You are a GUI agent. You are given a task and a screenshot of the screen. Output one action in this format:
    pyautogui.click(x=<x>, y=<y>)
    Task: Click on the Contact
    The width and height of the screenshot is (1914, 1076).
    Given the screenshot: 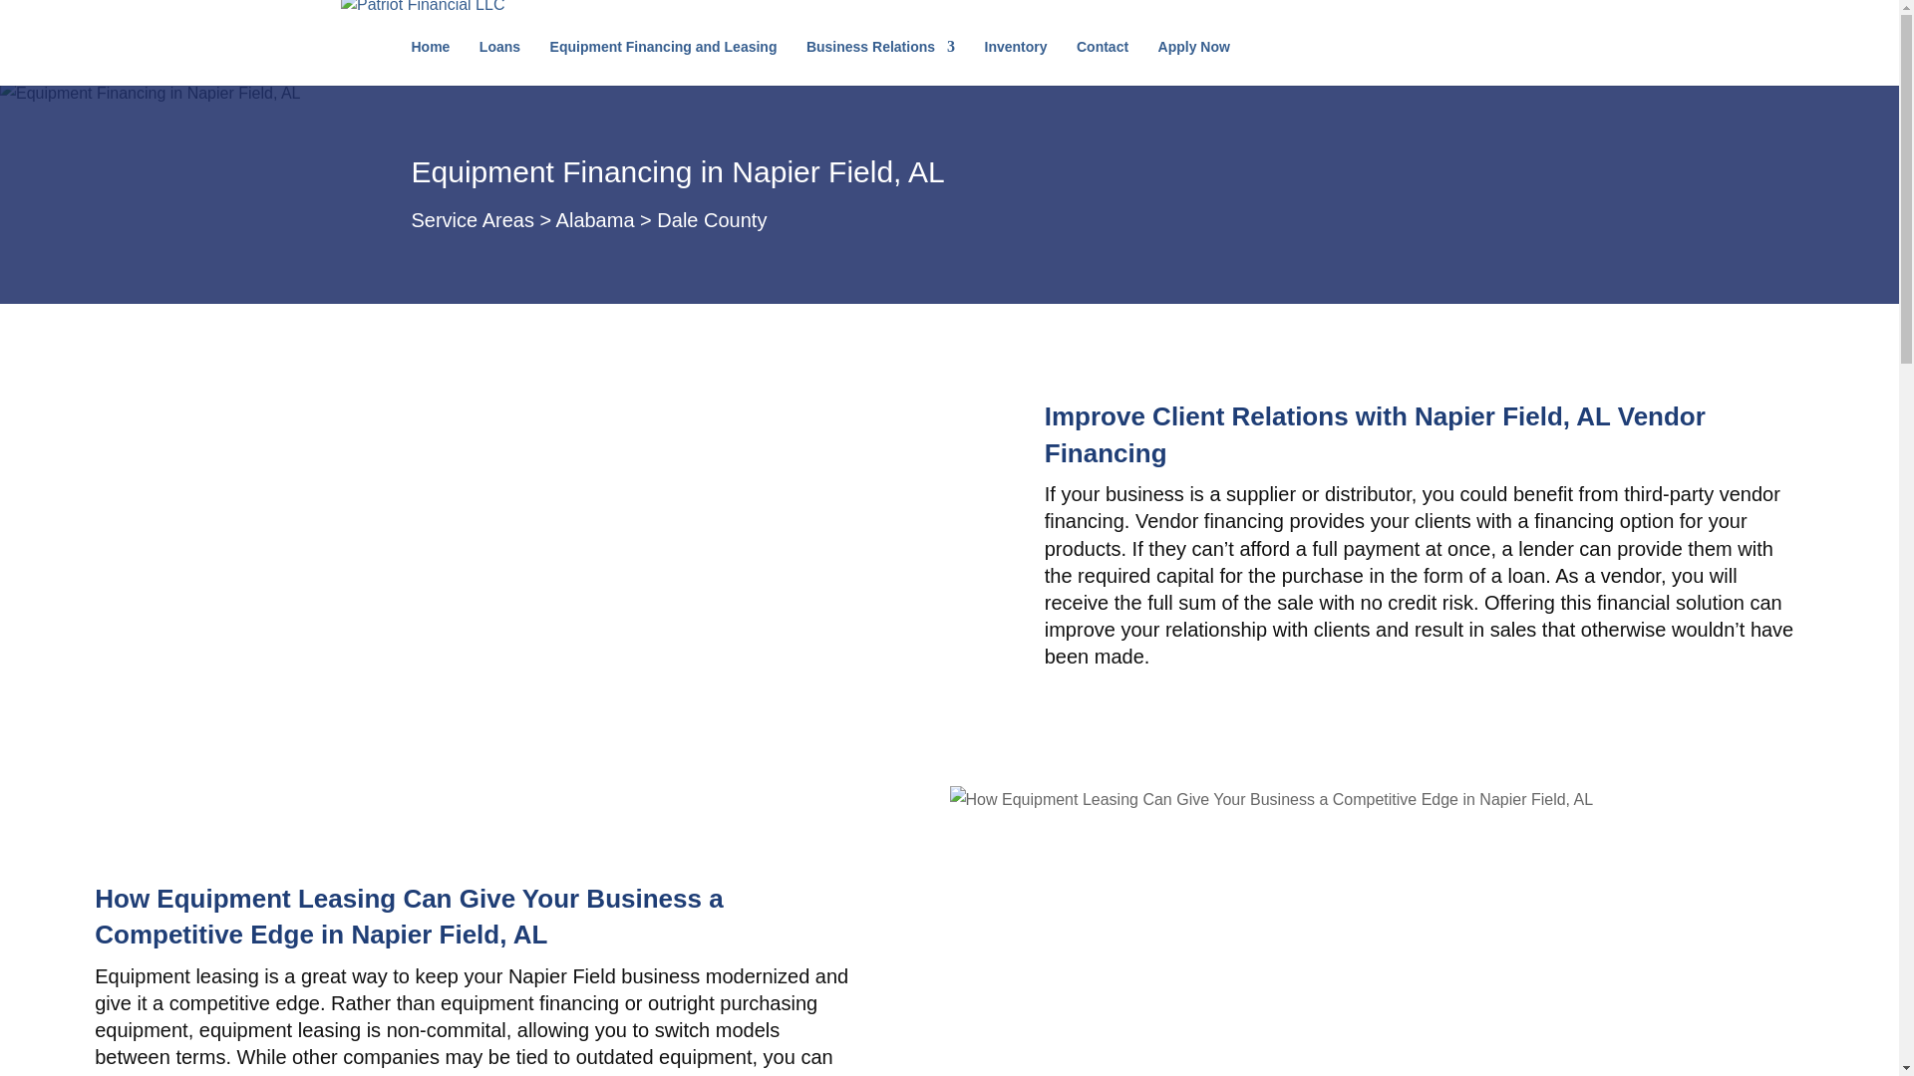 What is the action you would take?
    pyautogui.click(x=1103, y=62)
    